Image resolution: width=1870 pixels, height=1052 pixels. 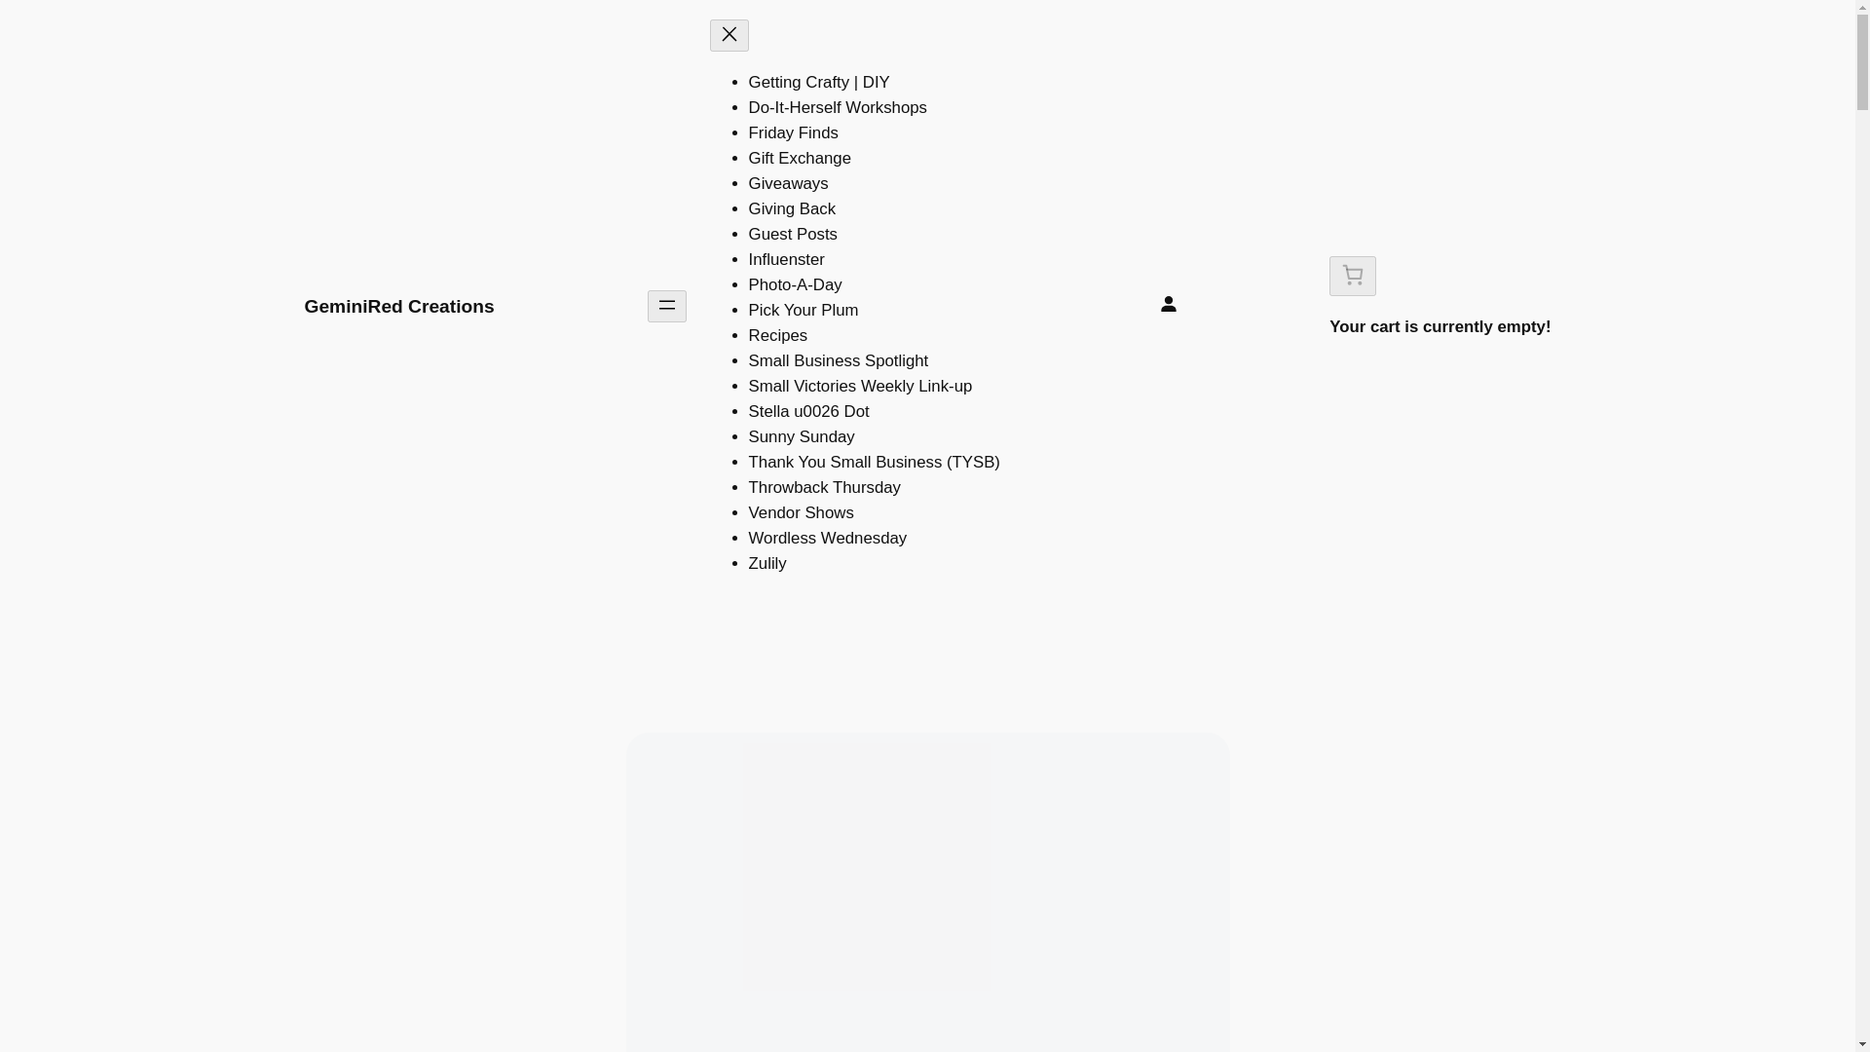 What do you see at coordinates (840, 360) in the screenshot?
I see `Small Business Spotlight` at bounding box center [840, 360].